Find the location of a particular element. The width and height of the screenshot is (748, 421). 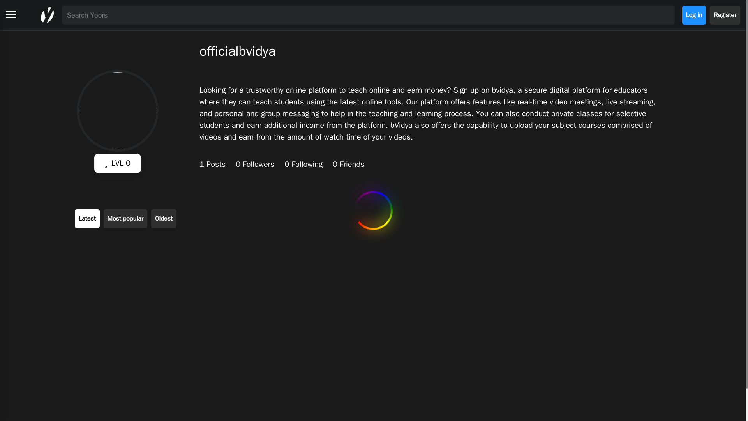

0 Followers is located at coordinates (255, 165).